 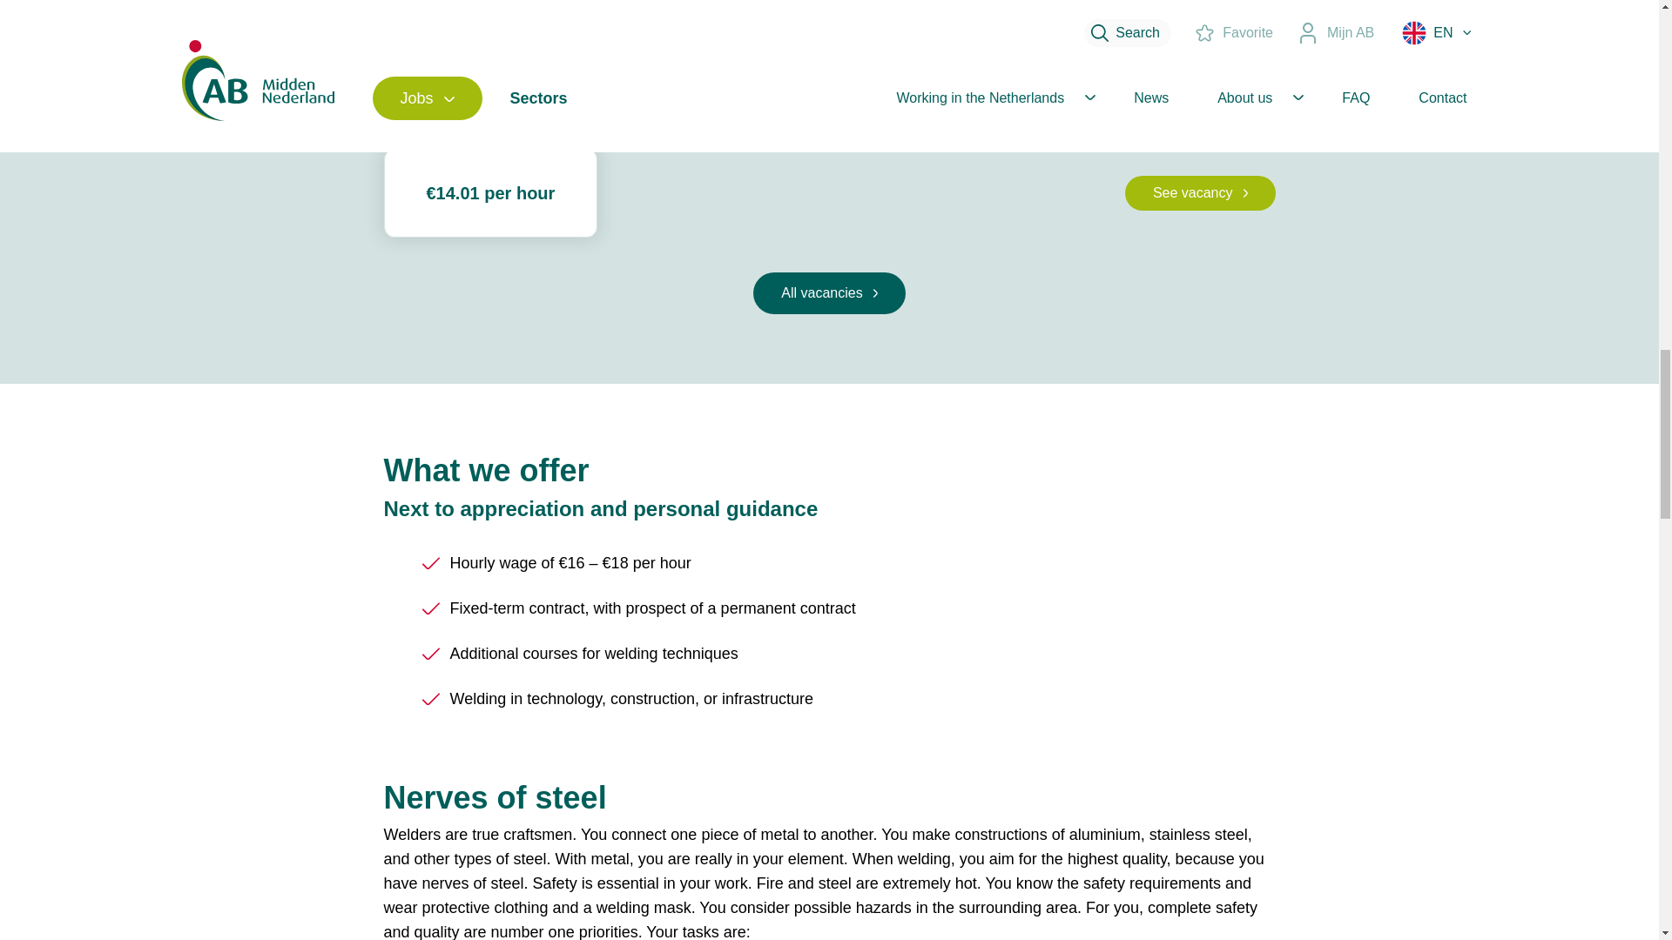 I want to click on See vacancy, so click(x=1200, y=192).